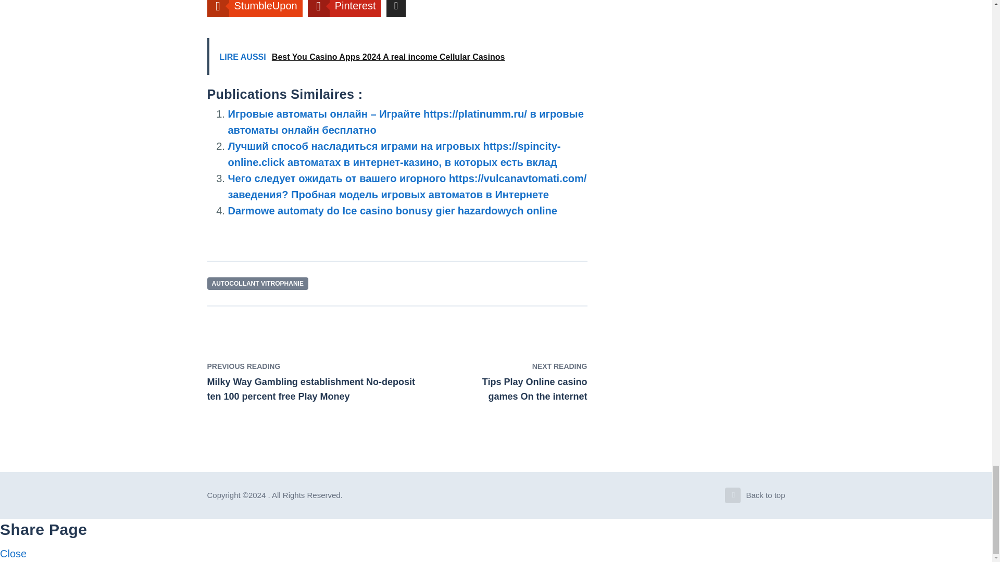  Describe the element at coordinates (344, 8) in the screenshot. I see `AUTOCOLLANT VITROPHANIE` at that location.